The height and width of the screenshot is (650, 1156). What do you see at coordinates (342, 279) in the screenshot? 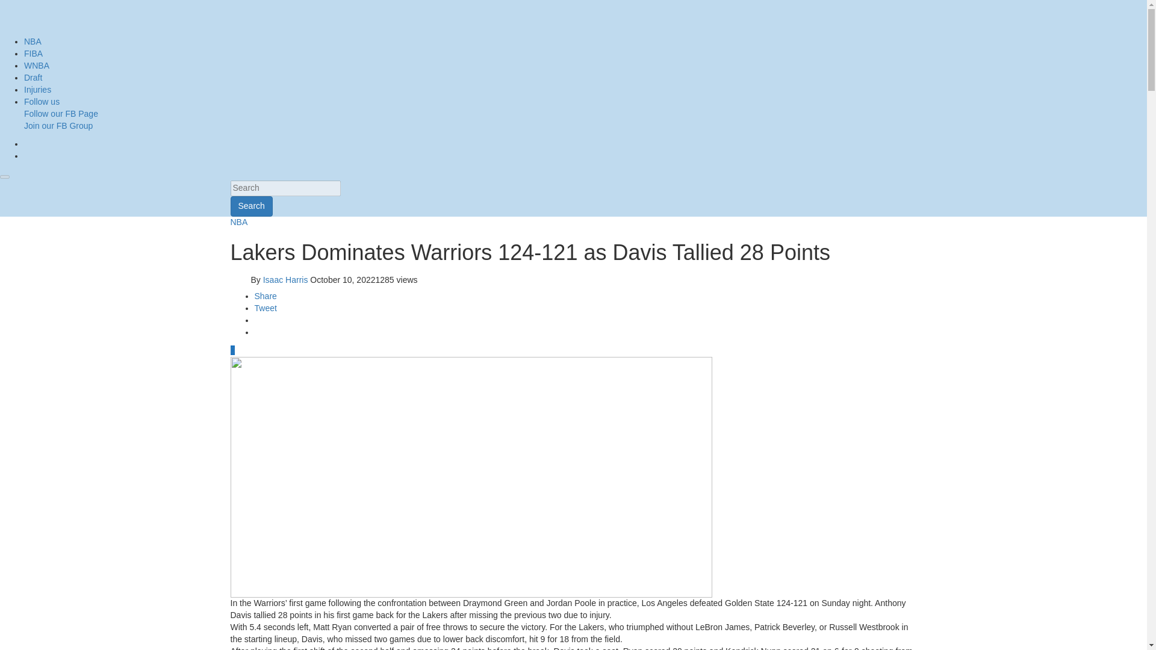
I see `October 10, 2022 at 11:18 am` at bounding box center [342, 279].